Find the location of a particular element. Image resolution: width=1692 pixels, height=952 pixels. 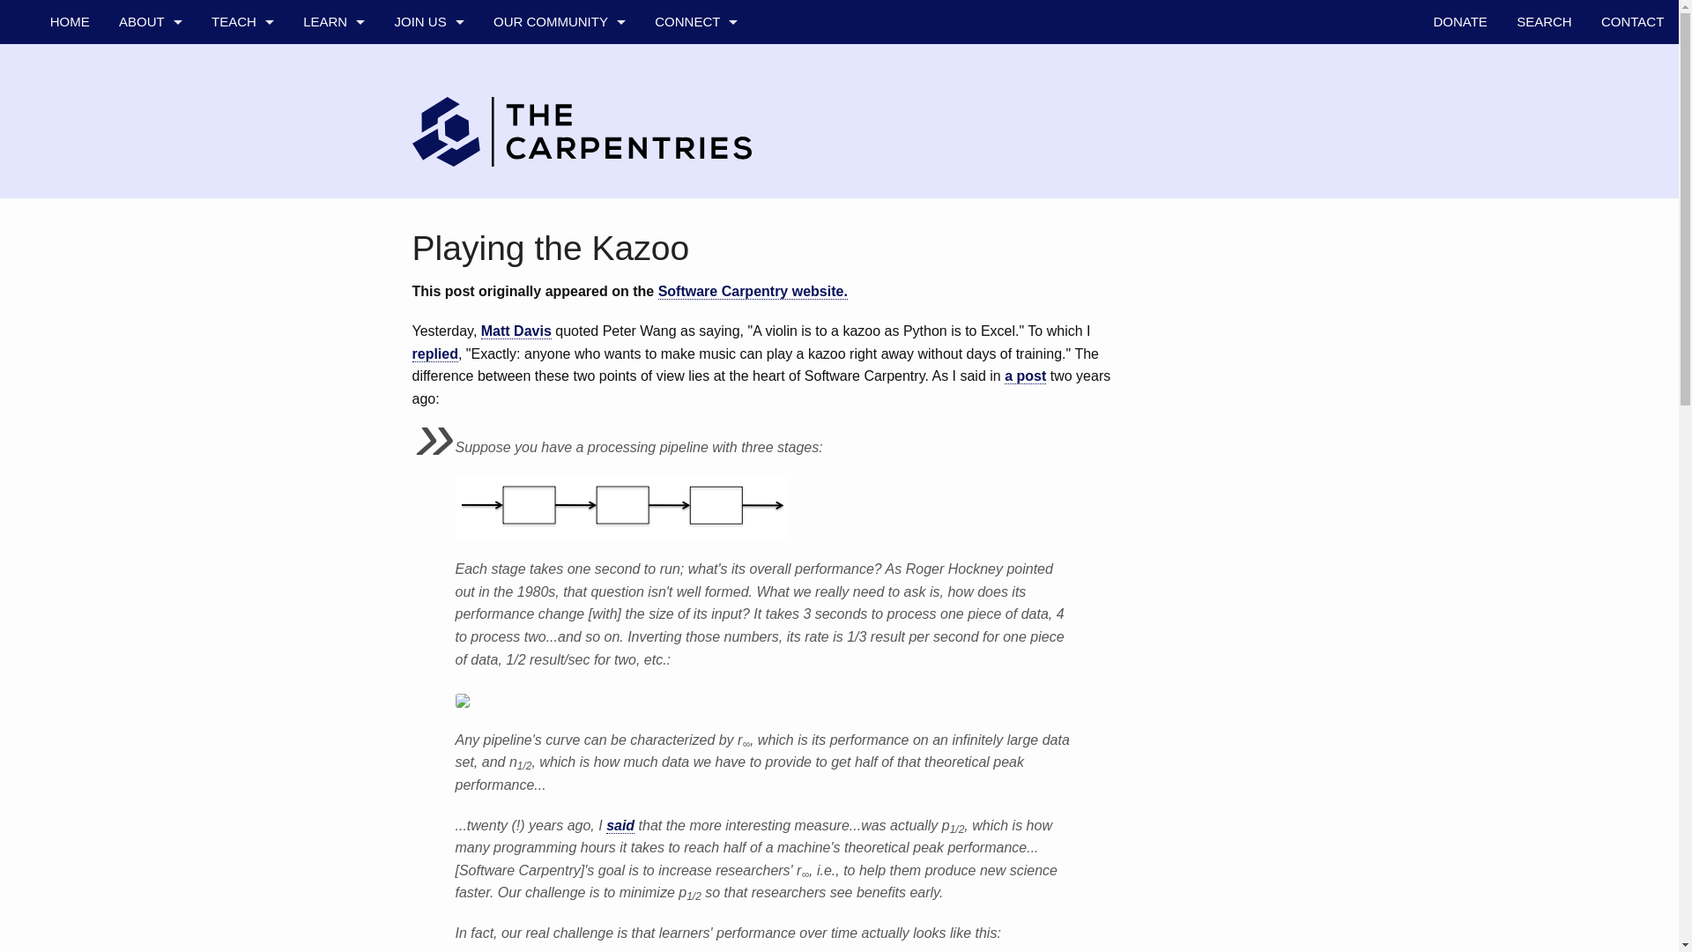

ANNUAL REPORTS is located at coordinates (150, 330).